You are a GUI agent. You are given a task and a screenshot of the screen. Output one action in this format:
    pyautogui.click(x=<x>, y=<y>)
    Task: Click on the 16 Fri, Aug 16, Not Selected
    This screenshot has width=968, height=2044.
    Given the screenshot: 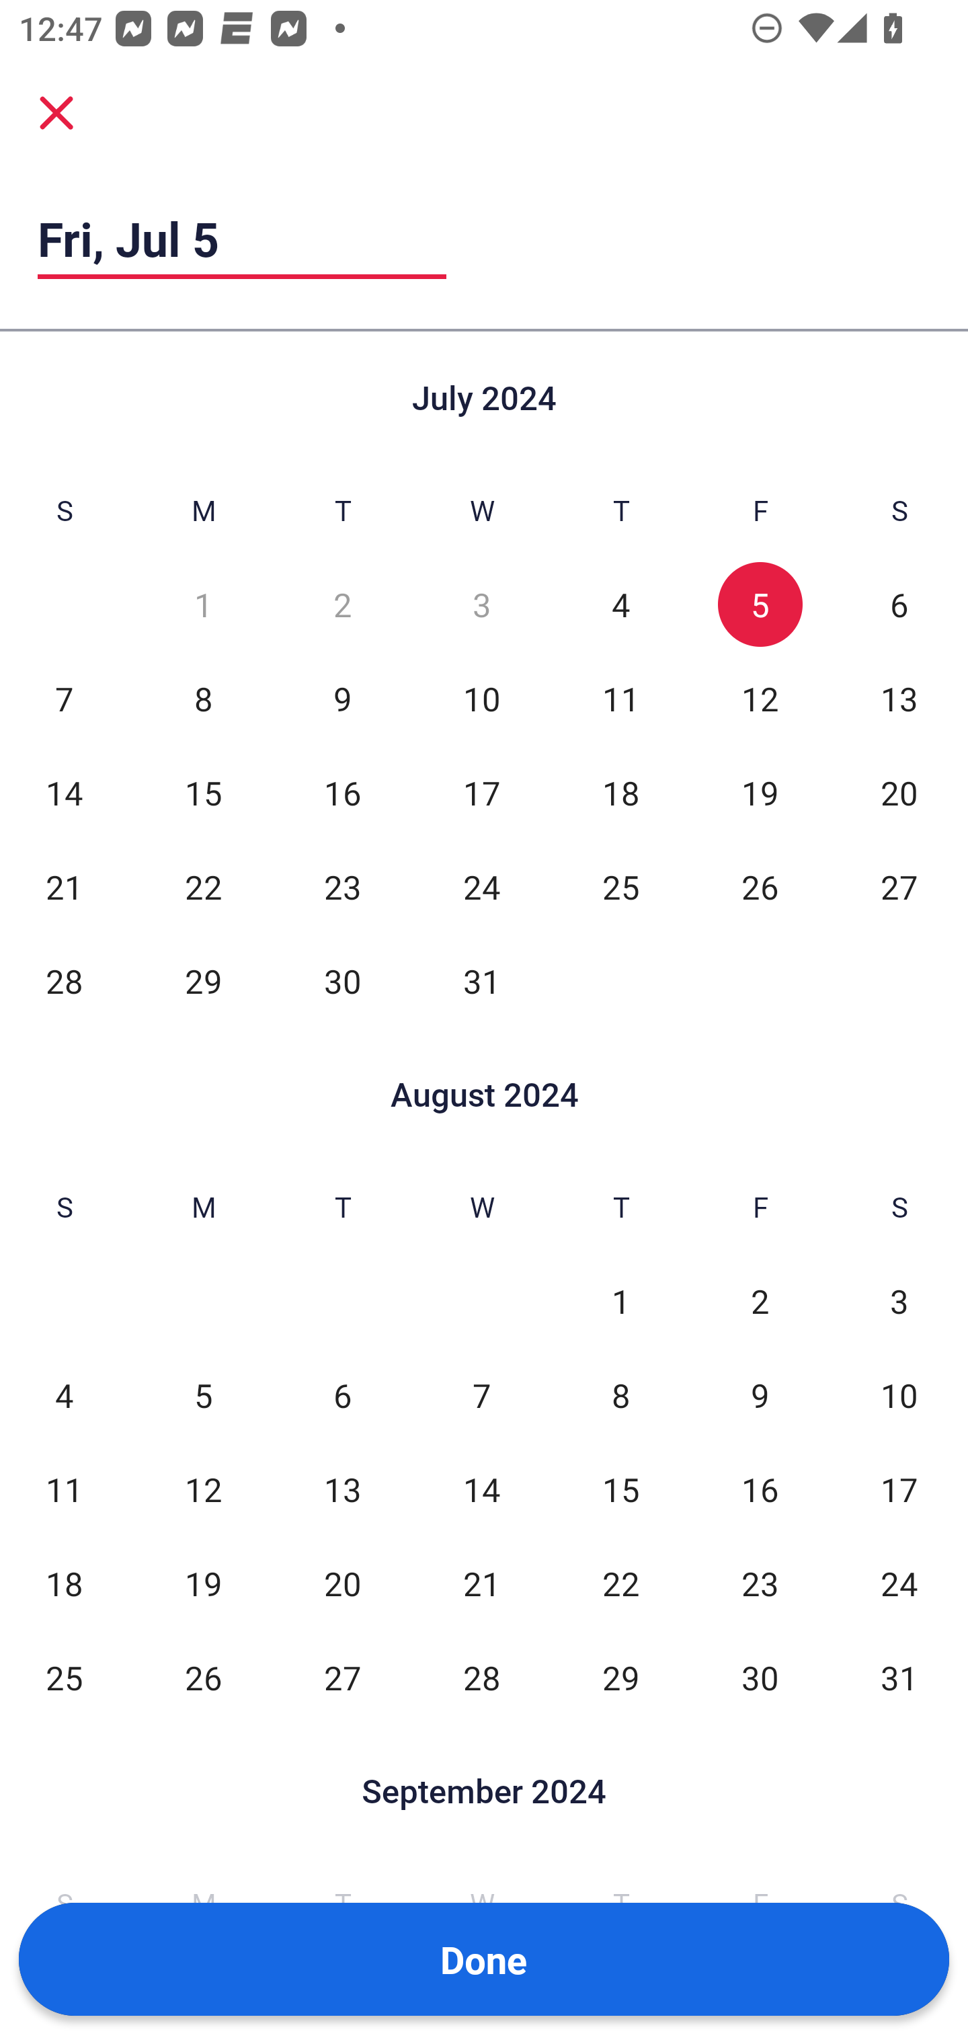 What is the action you would take?
    pyautogui.click(x=760, y=1490)
    